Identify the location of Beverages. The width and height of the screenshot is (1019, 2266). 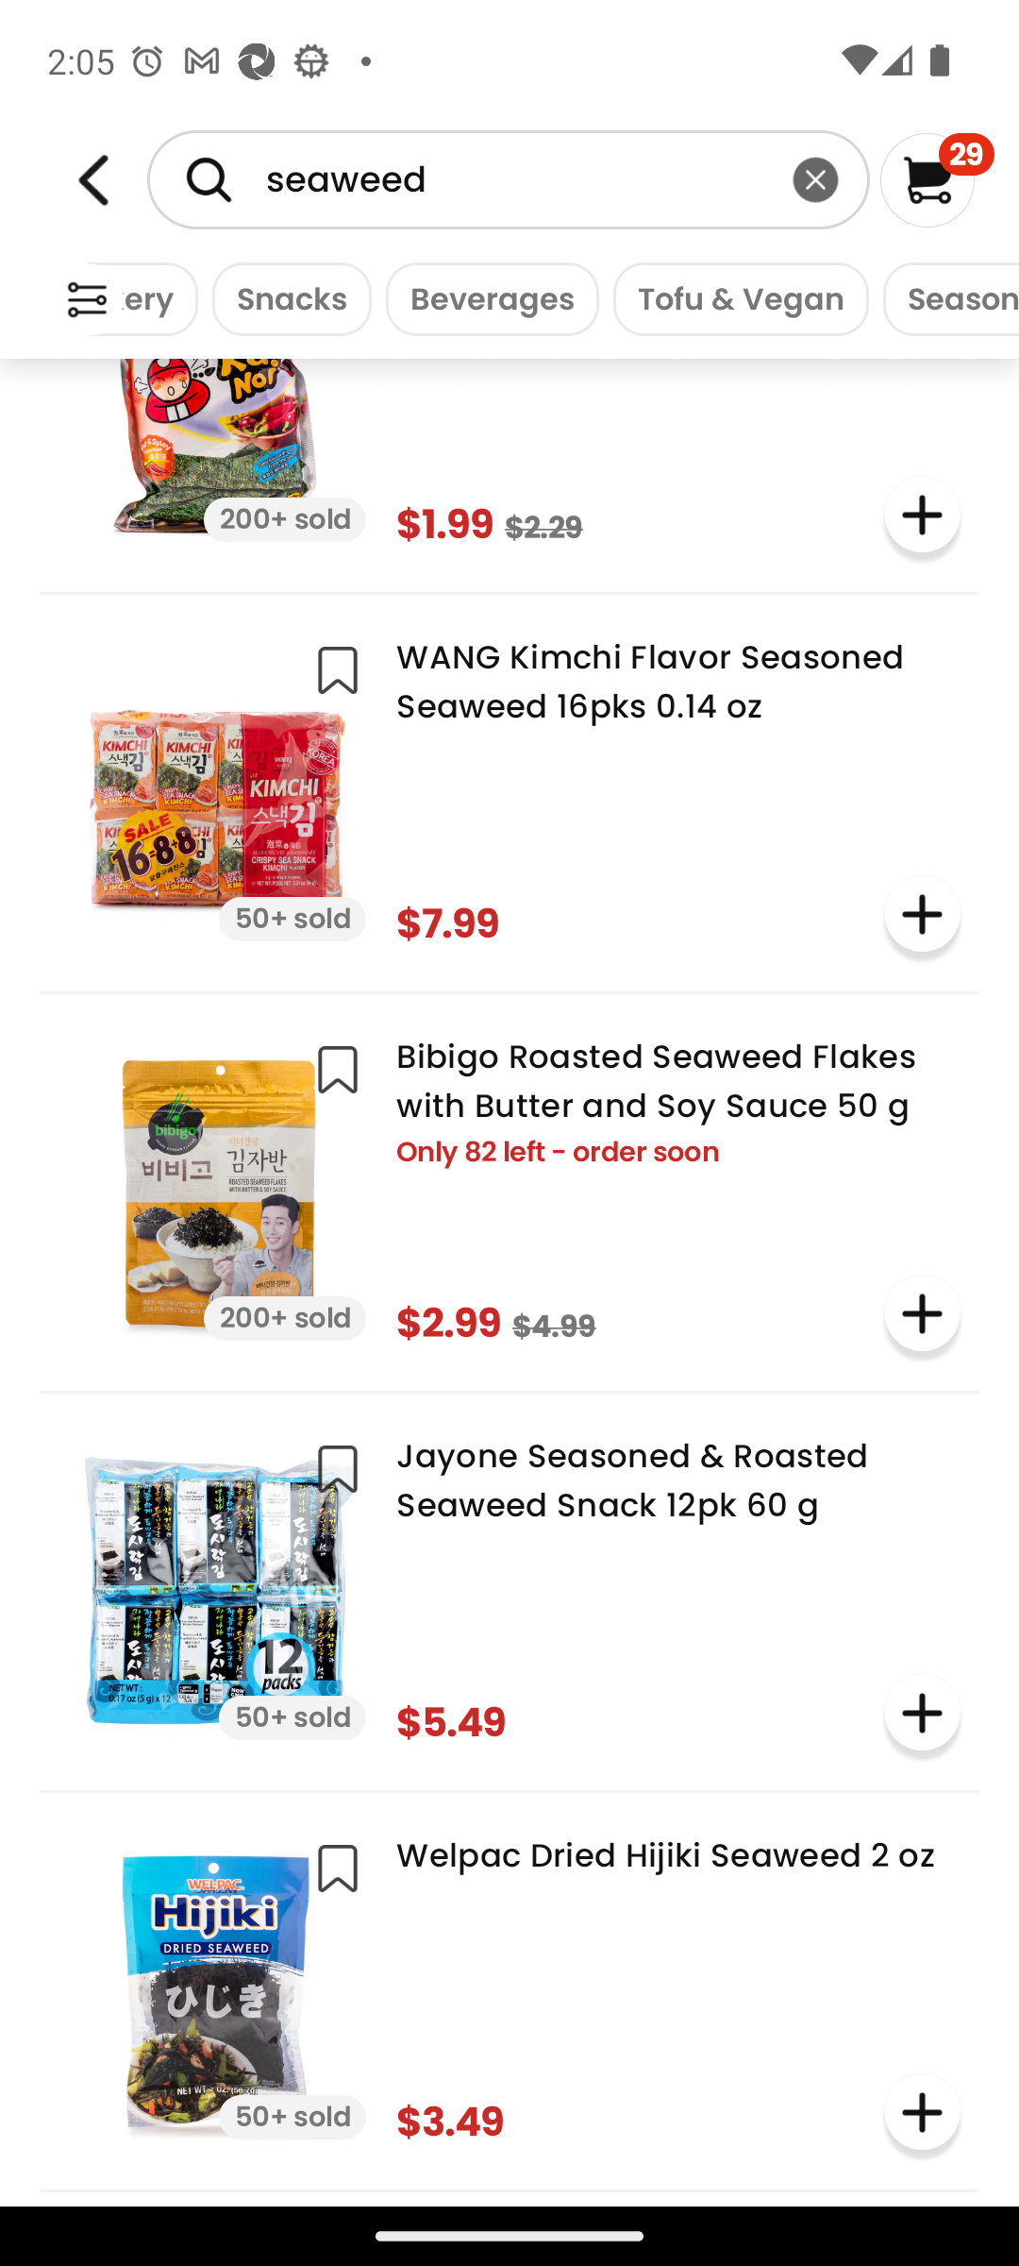
(485, 298).